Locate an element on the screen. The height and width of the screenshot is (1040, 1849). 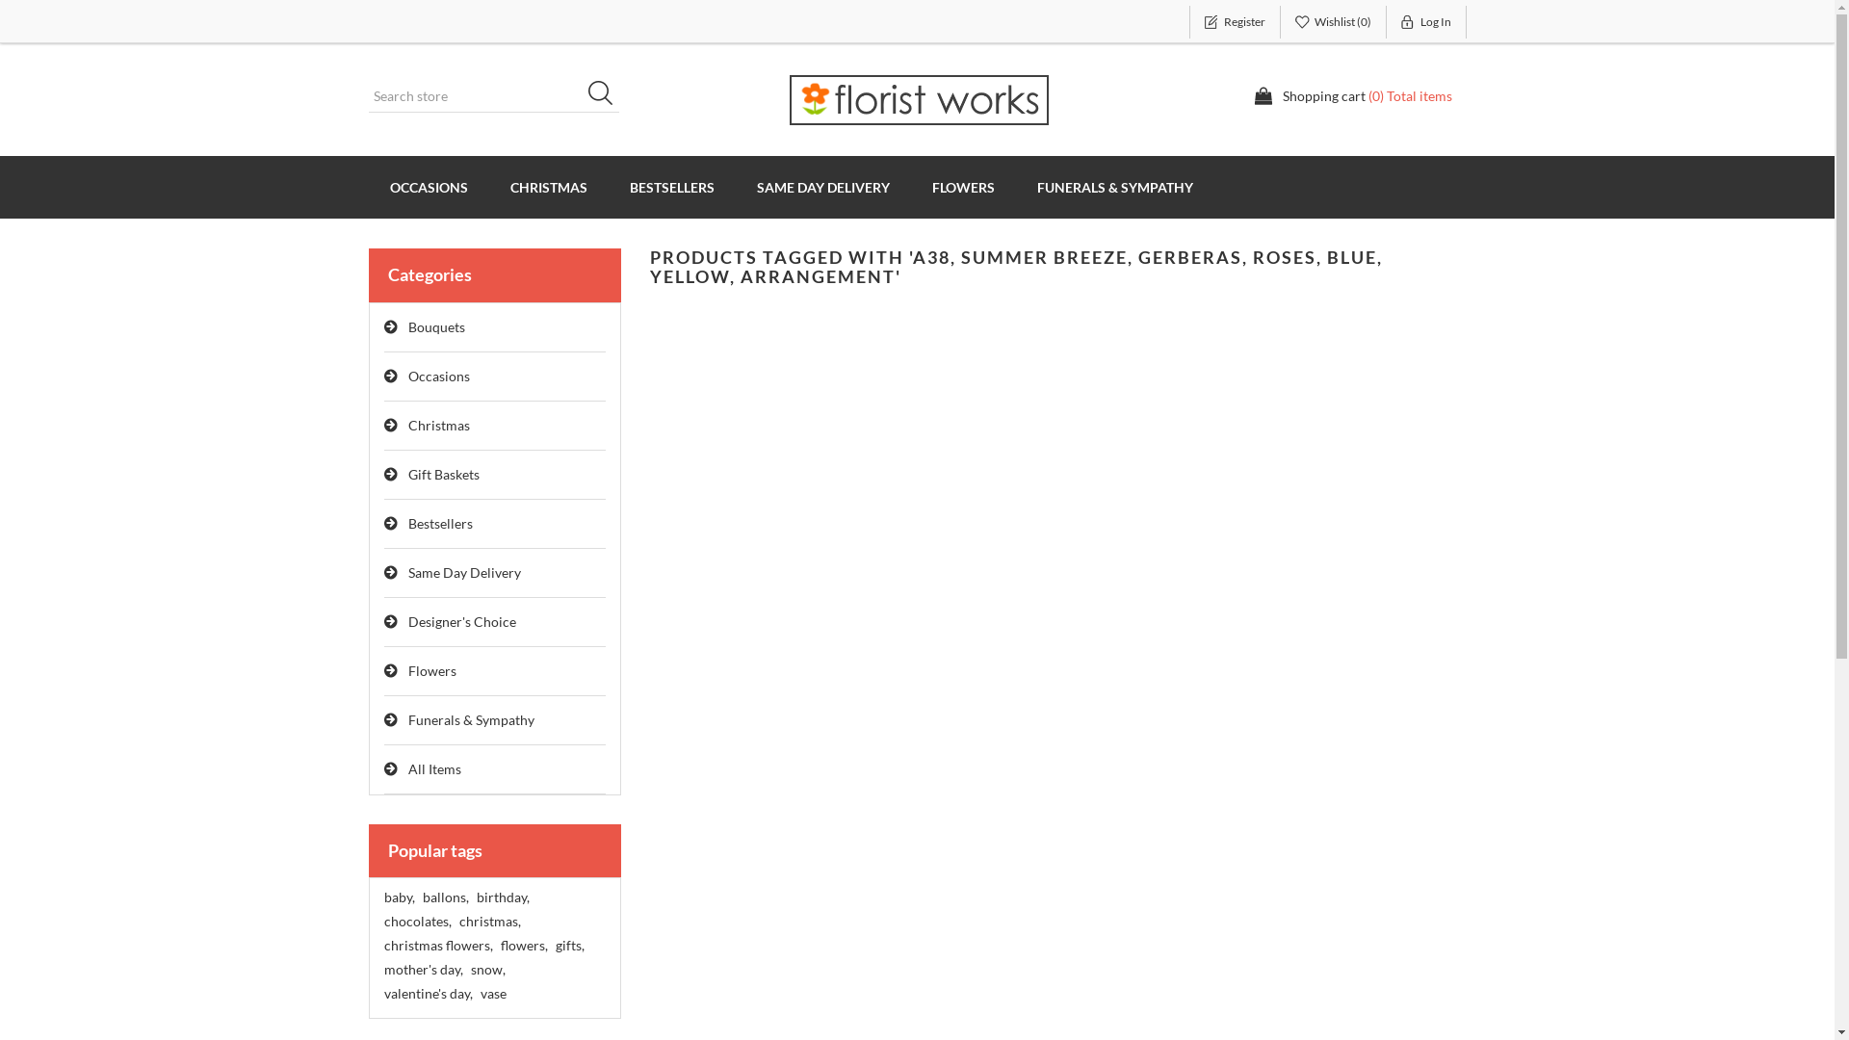
Register is located at coordinates (1235, 22).